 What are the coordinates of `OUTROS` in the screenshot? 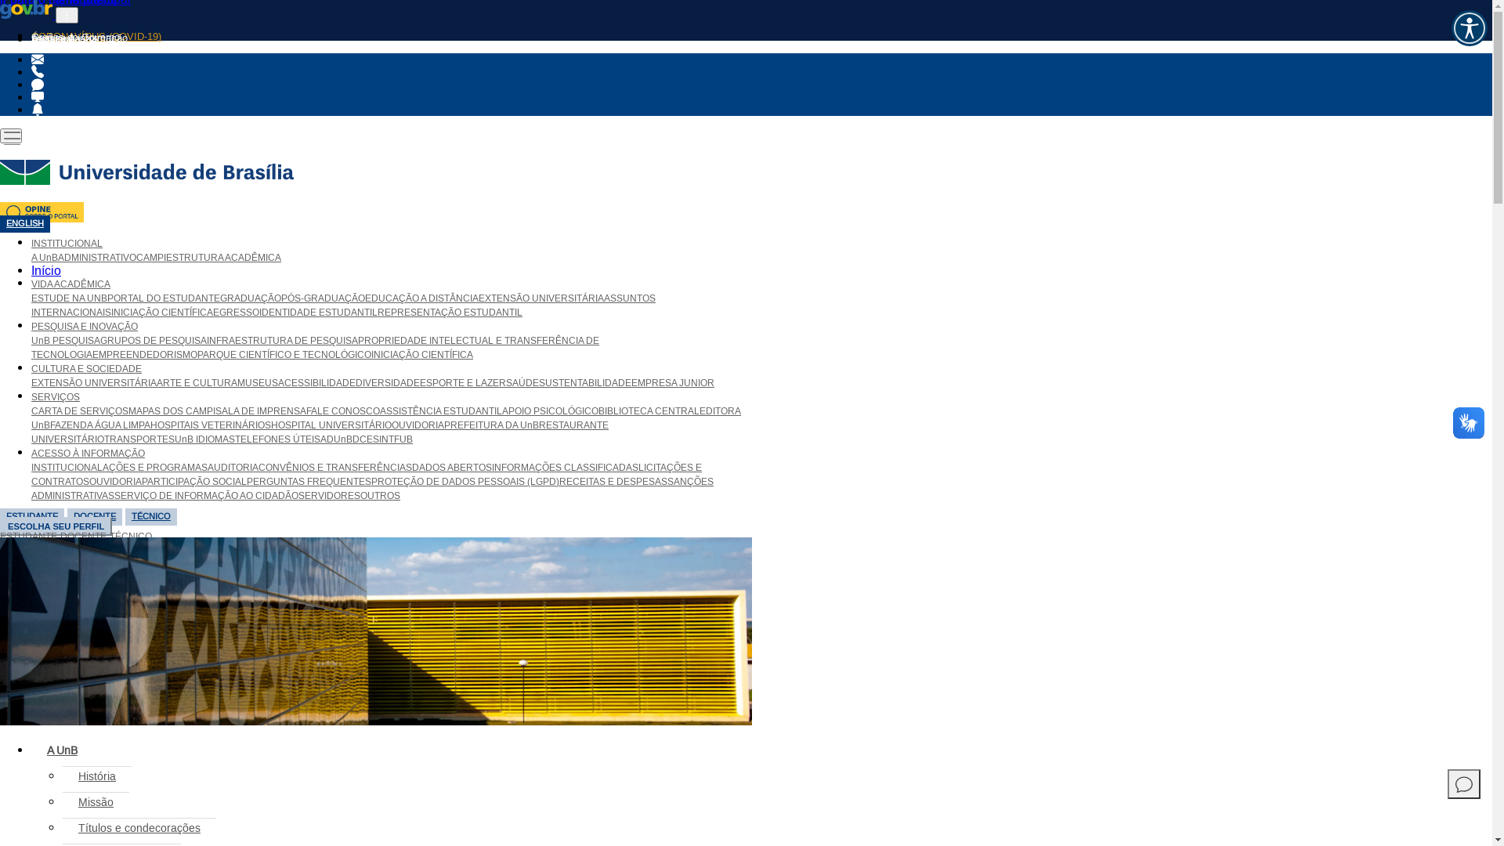 It's located at (381, 497).